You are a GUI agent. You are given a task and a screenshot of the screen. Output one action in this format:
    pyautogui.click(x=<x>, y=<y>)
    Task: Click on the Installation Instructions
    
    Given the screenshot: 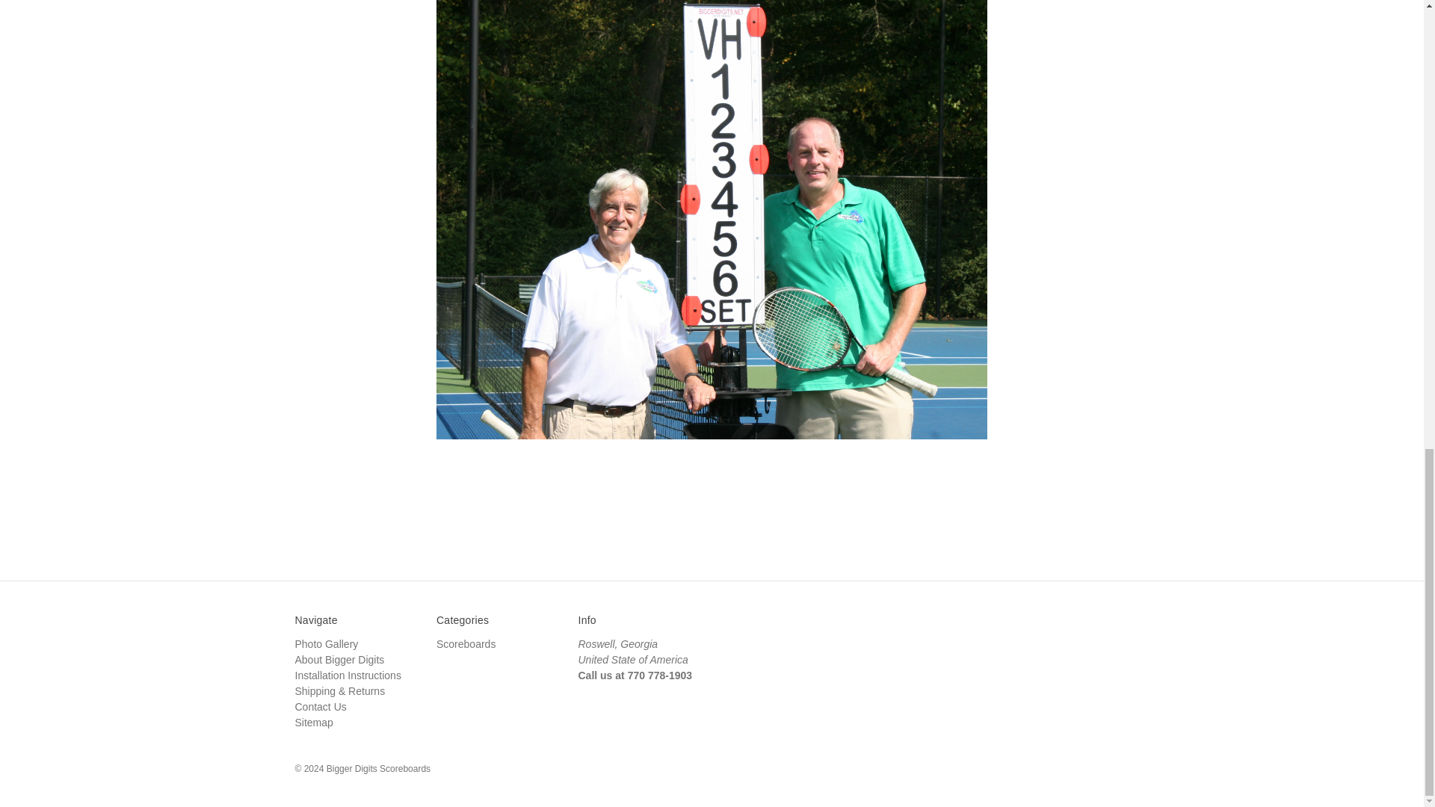 What is the action you would take?
    pyautogui.click(x=347, y=675)
    